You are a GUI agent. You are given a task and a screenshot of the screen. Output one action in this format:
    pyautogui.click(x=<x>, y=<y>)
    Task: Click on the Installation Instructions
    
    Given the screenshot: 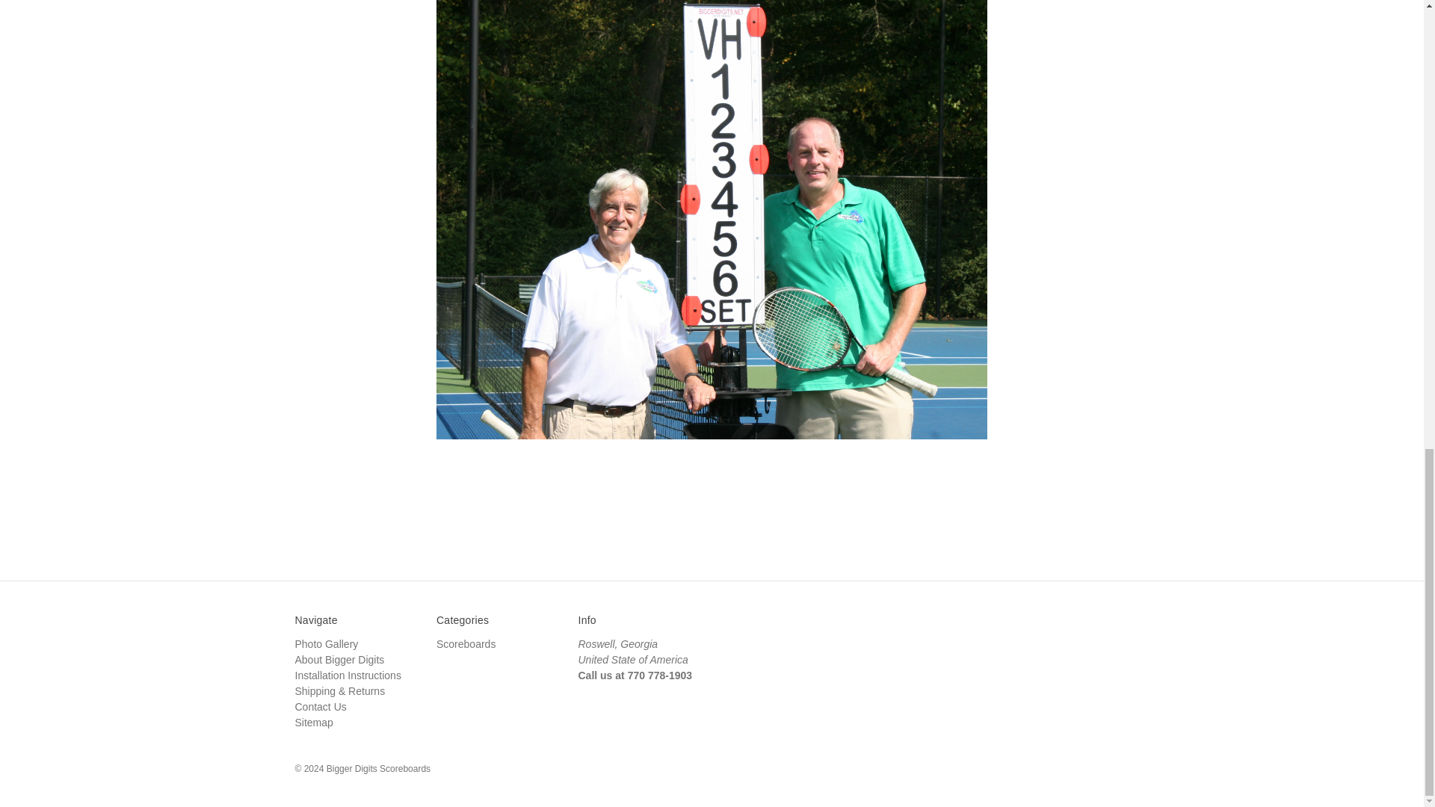 What is the action you would take?
    pyautogui.click(x=347, y=675)
    